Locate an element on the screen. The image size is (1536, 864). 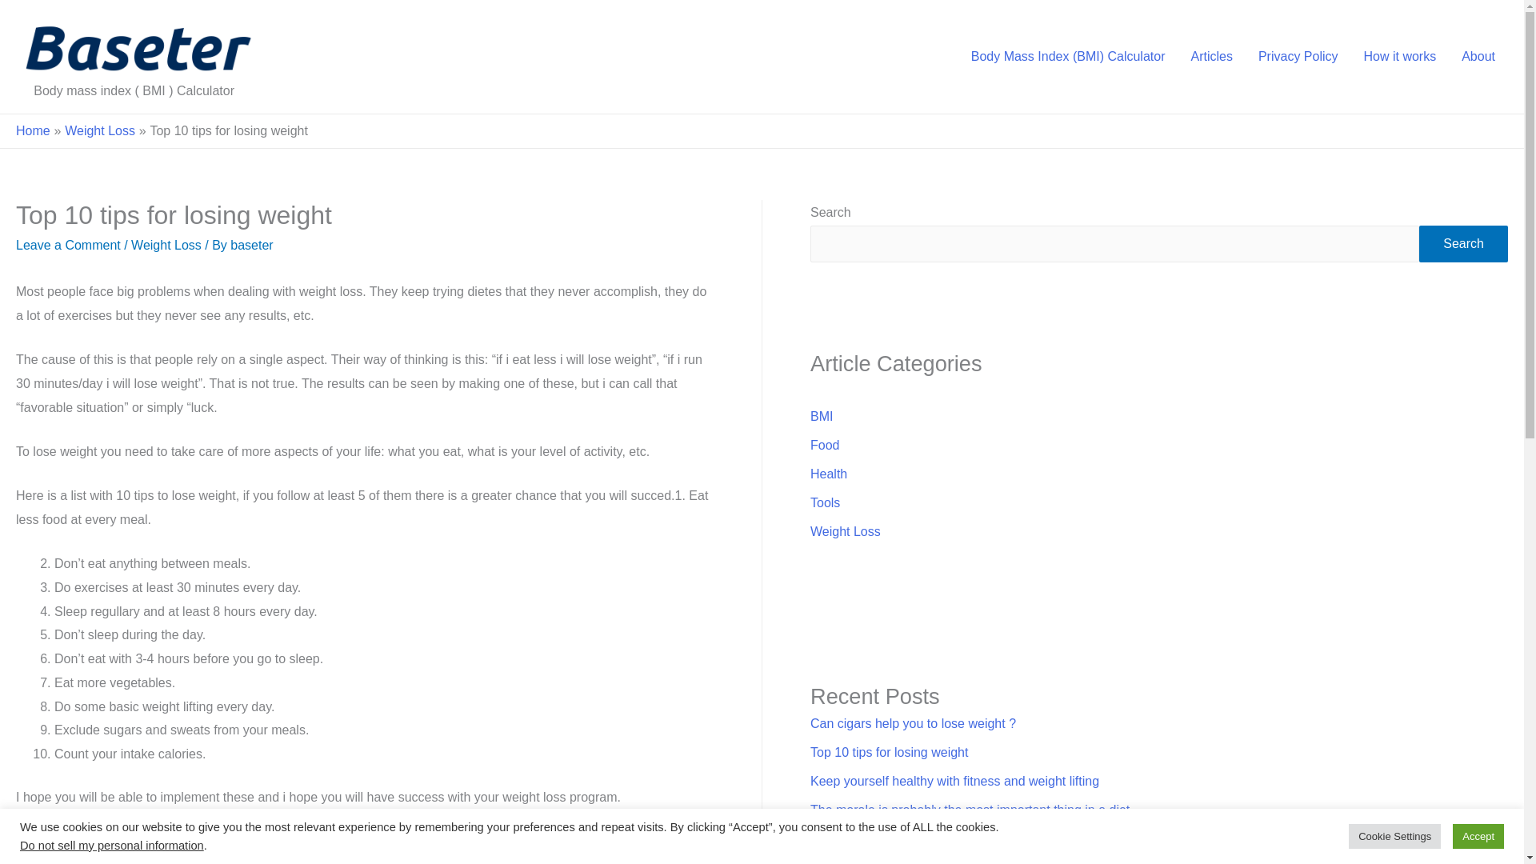
BMI is located at coordinates (821, 416).